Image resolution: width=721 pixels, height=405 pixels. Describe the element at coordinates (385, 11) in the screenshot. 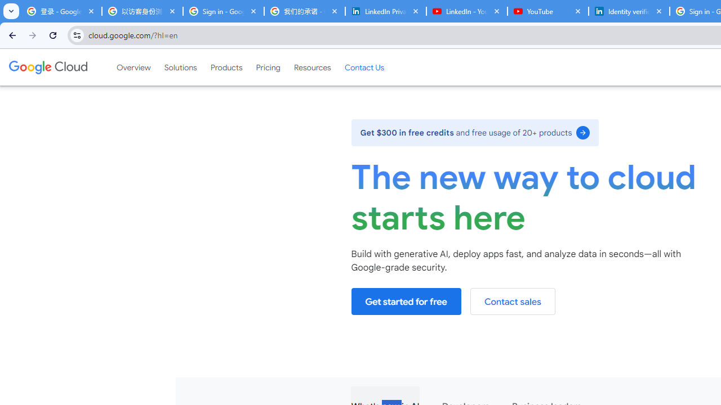

I see `LinkedIn Privacy Policy` at that location.